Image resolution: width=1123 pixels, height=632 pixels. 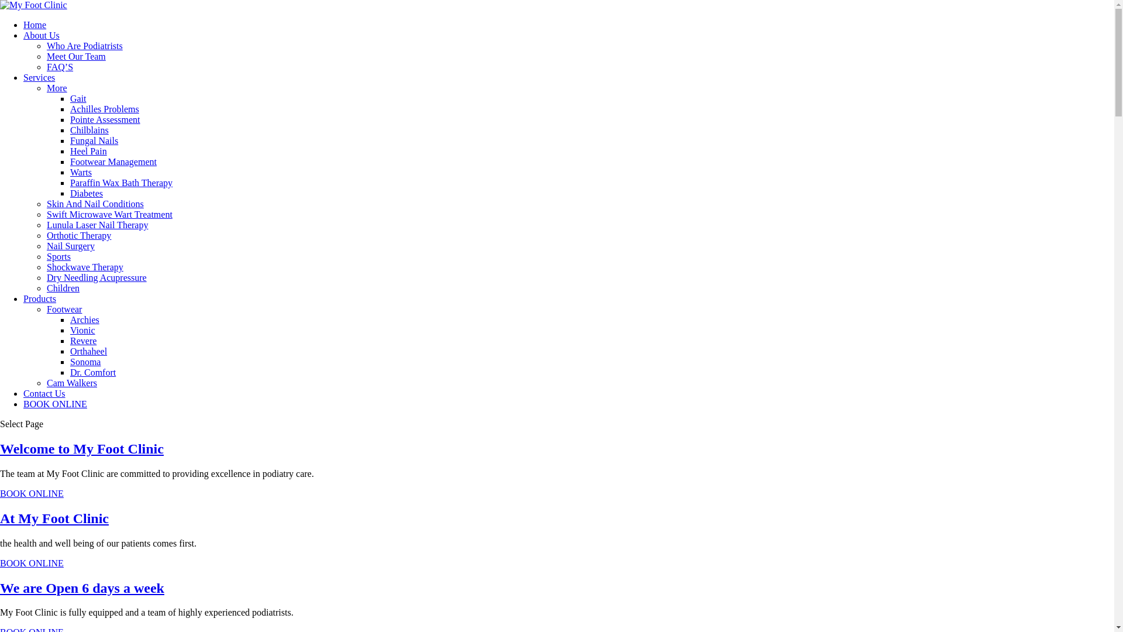 I want to click on Diabetes, so click(x=87, y=193).